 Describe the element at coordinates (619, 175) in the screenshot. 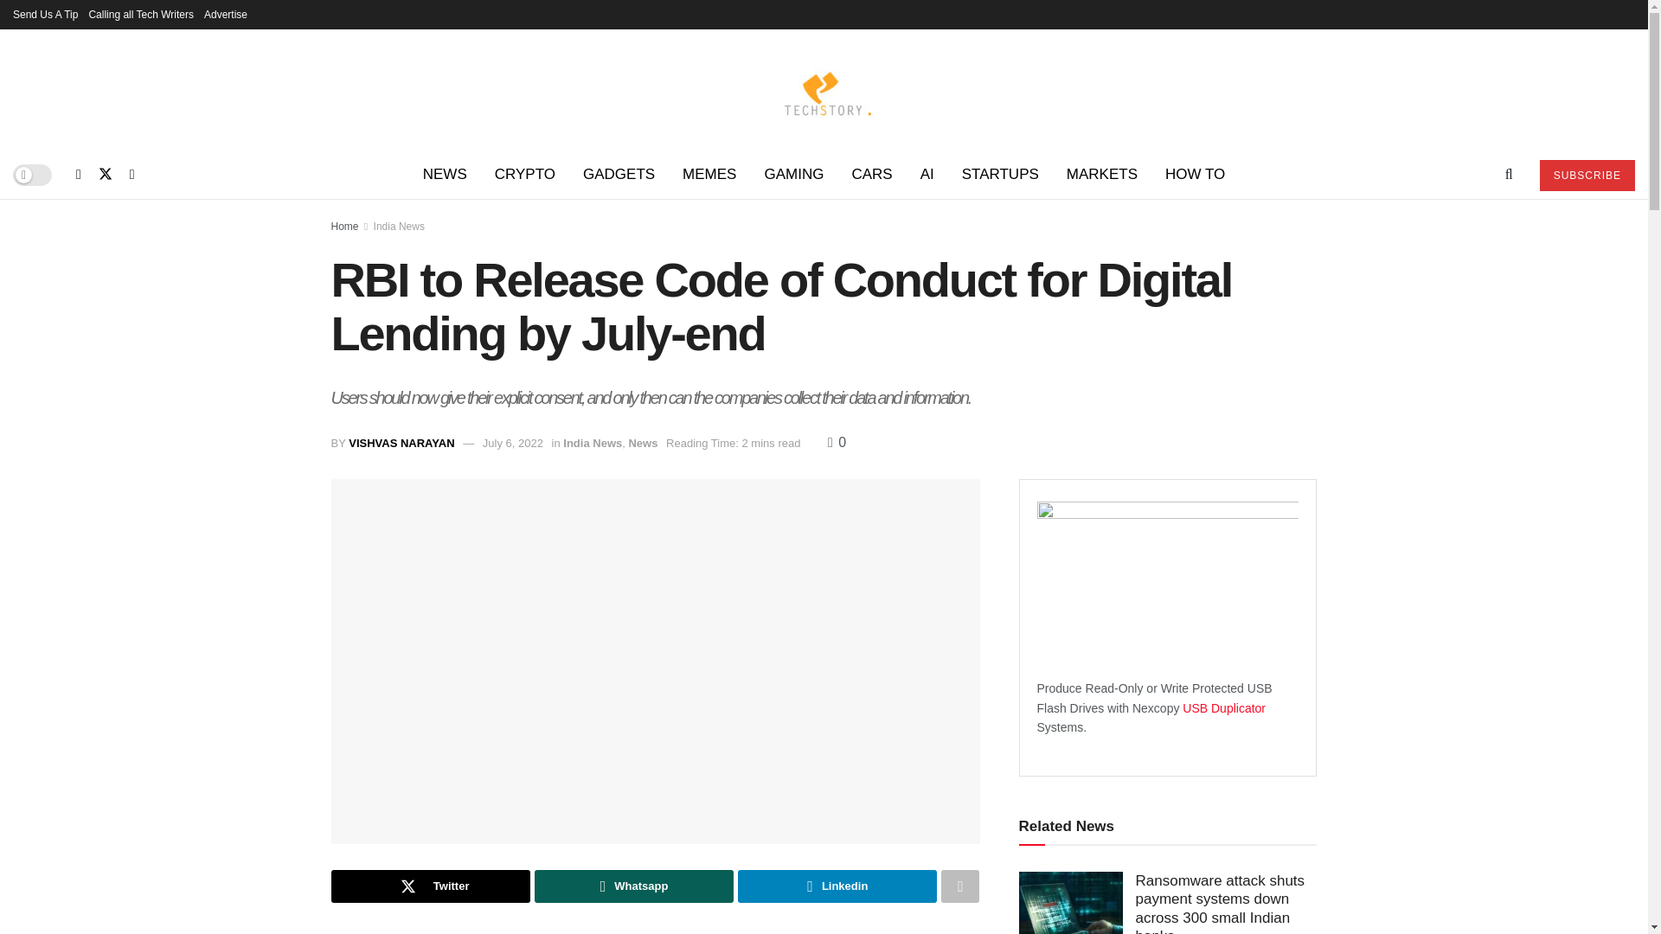

I see `GADGETS` at that location.